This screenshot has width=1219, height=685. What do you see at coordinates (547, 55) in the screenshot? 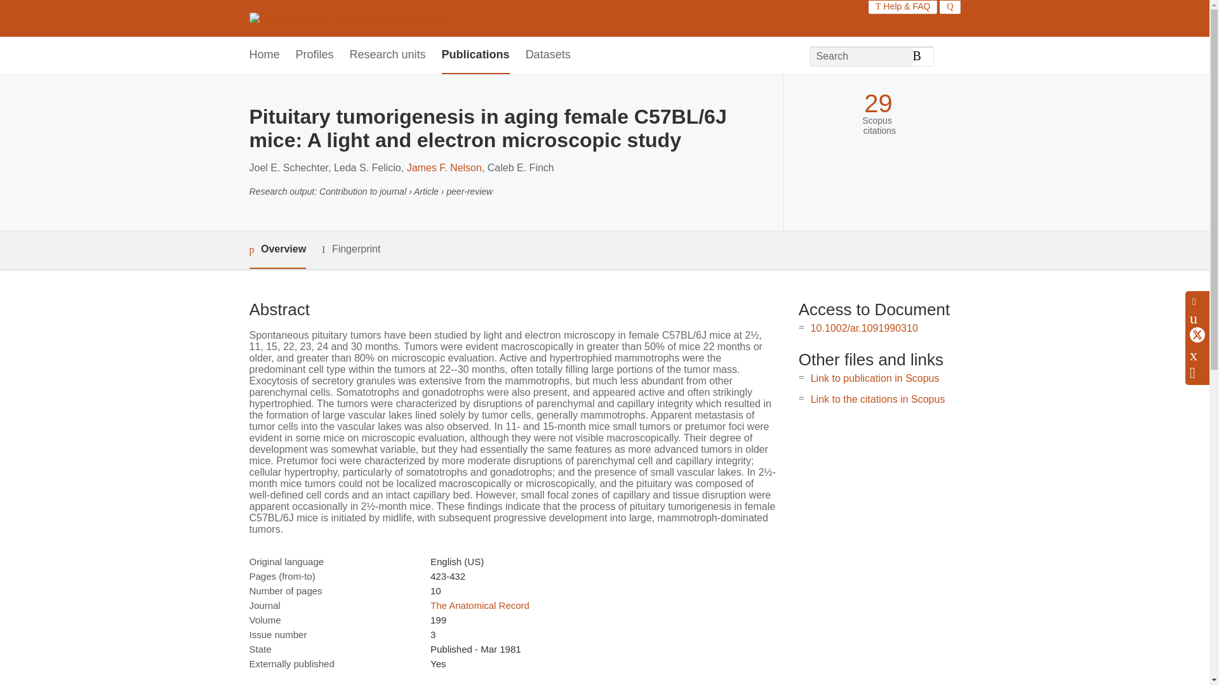
I see `Datasets` at bounding box center [547, 55].